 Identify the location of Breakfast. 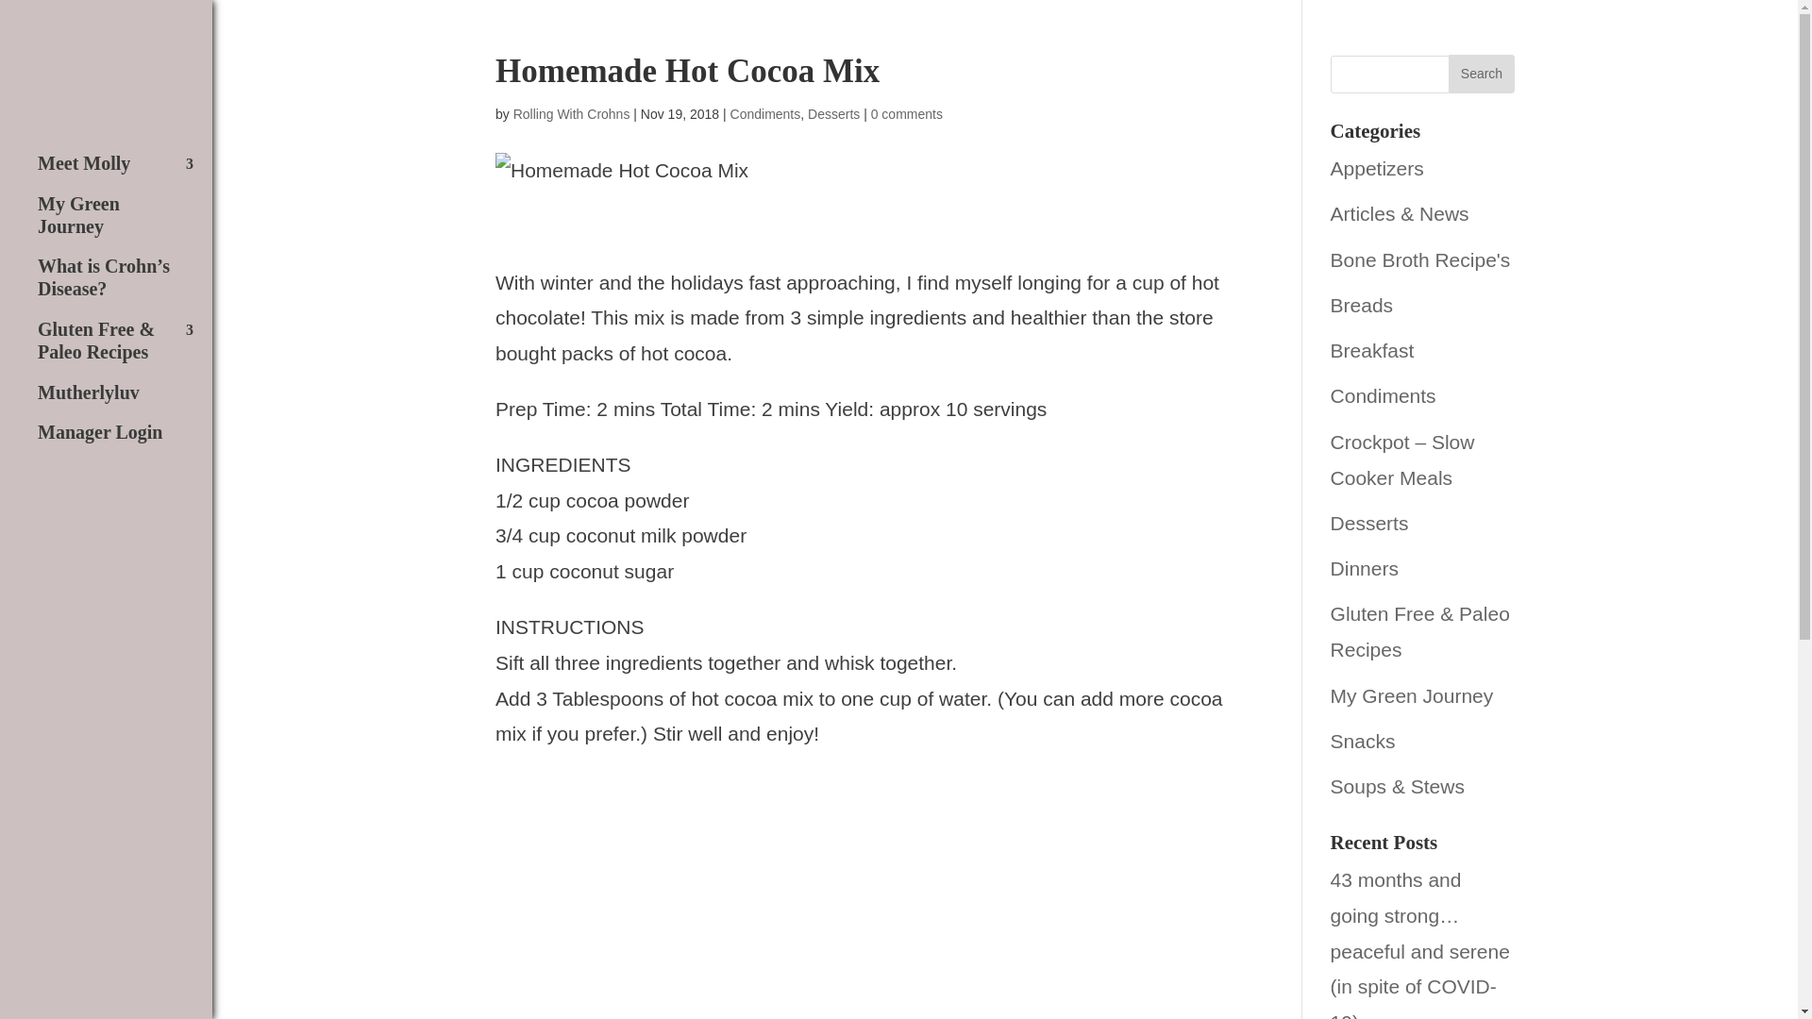
(1372, 350).